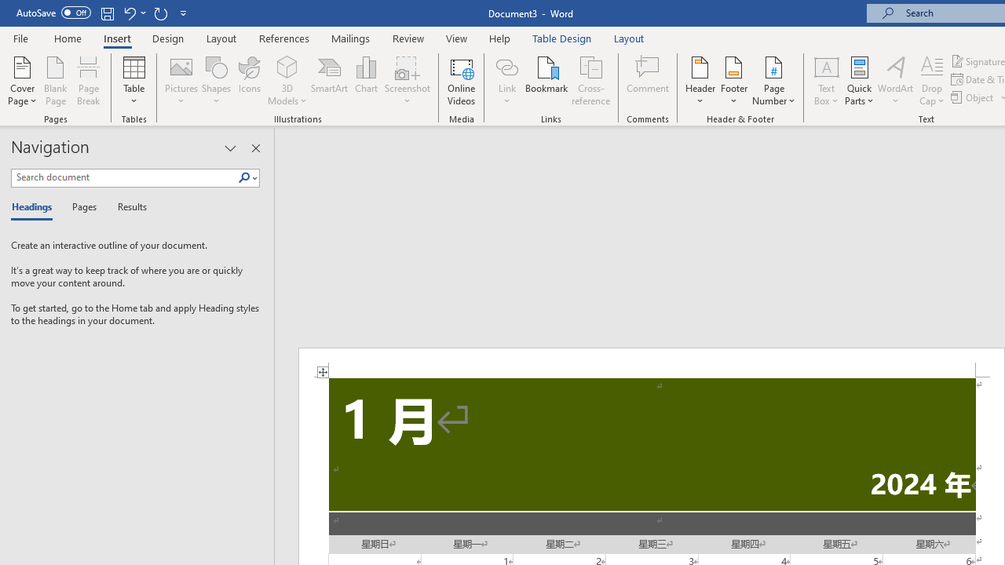  What do you see at coordinates (127, 207) in the screenshot?
I see `Results` at bounding box center [127, 207].